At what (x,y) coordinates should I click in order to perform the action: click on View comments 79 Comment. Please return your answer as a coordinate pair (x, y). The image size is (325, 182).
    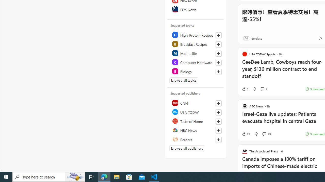
    Looking at the image, I should click on (267, 134).